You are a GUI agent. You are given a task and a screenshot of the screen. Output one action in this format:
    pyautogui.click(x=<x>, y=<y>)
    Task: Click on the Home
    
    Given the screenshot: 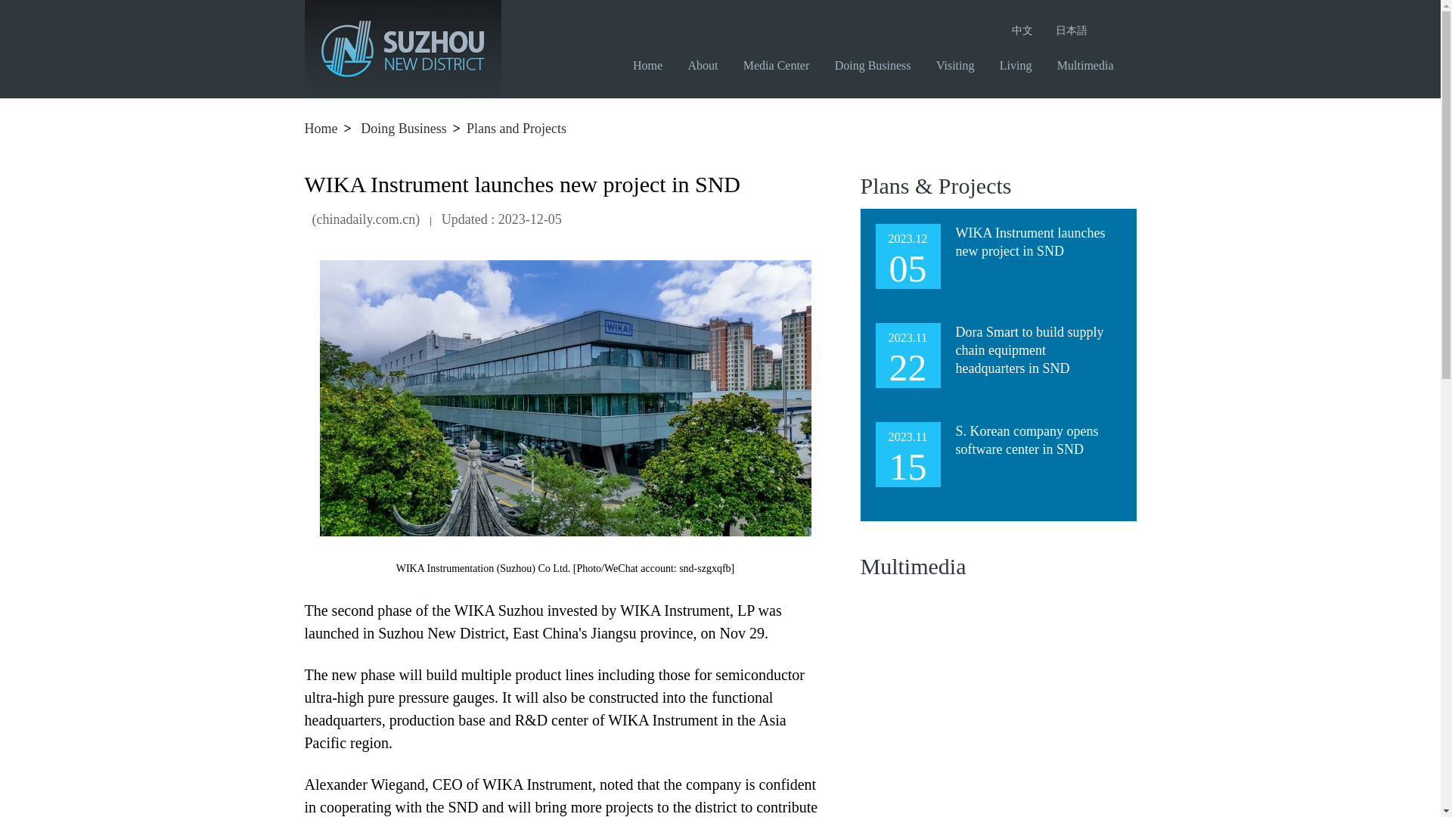 What is the action you would take?
    pyautogui.click(x=653, y=65)
    